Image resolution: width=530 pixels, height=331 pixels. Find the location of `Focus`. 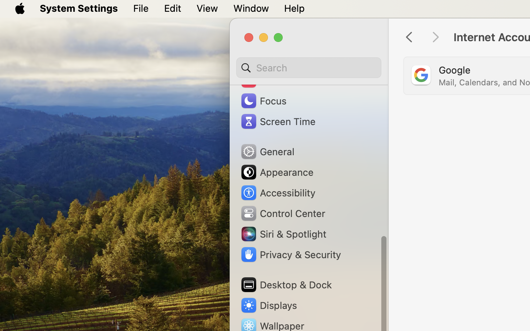

Focus is located at coordinates (263, 101).